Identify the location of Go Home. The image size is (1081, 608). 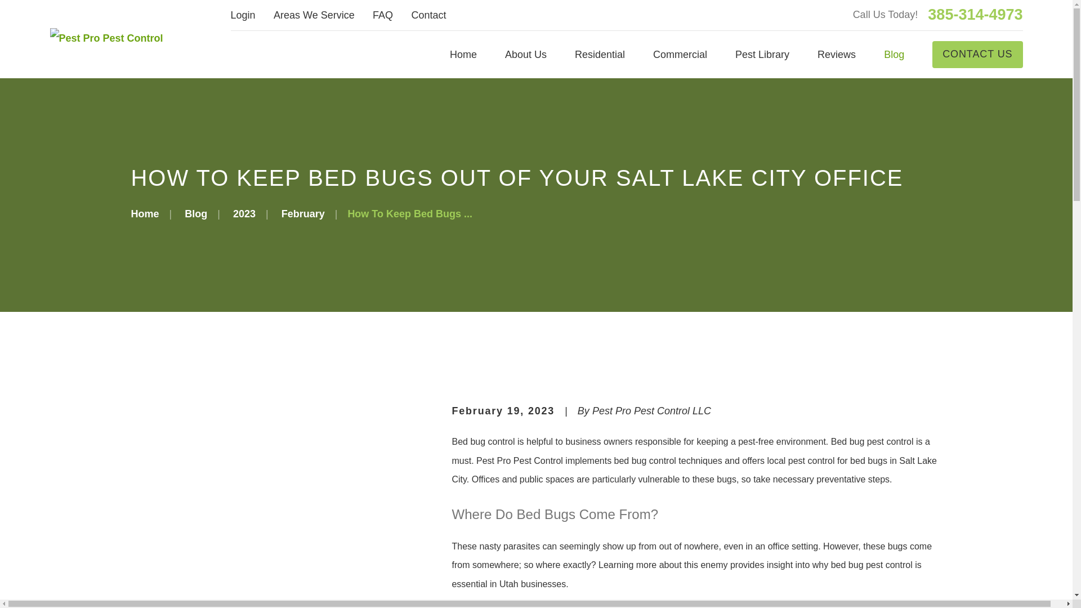
(145, 214).